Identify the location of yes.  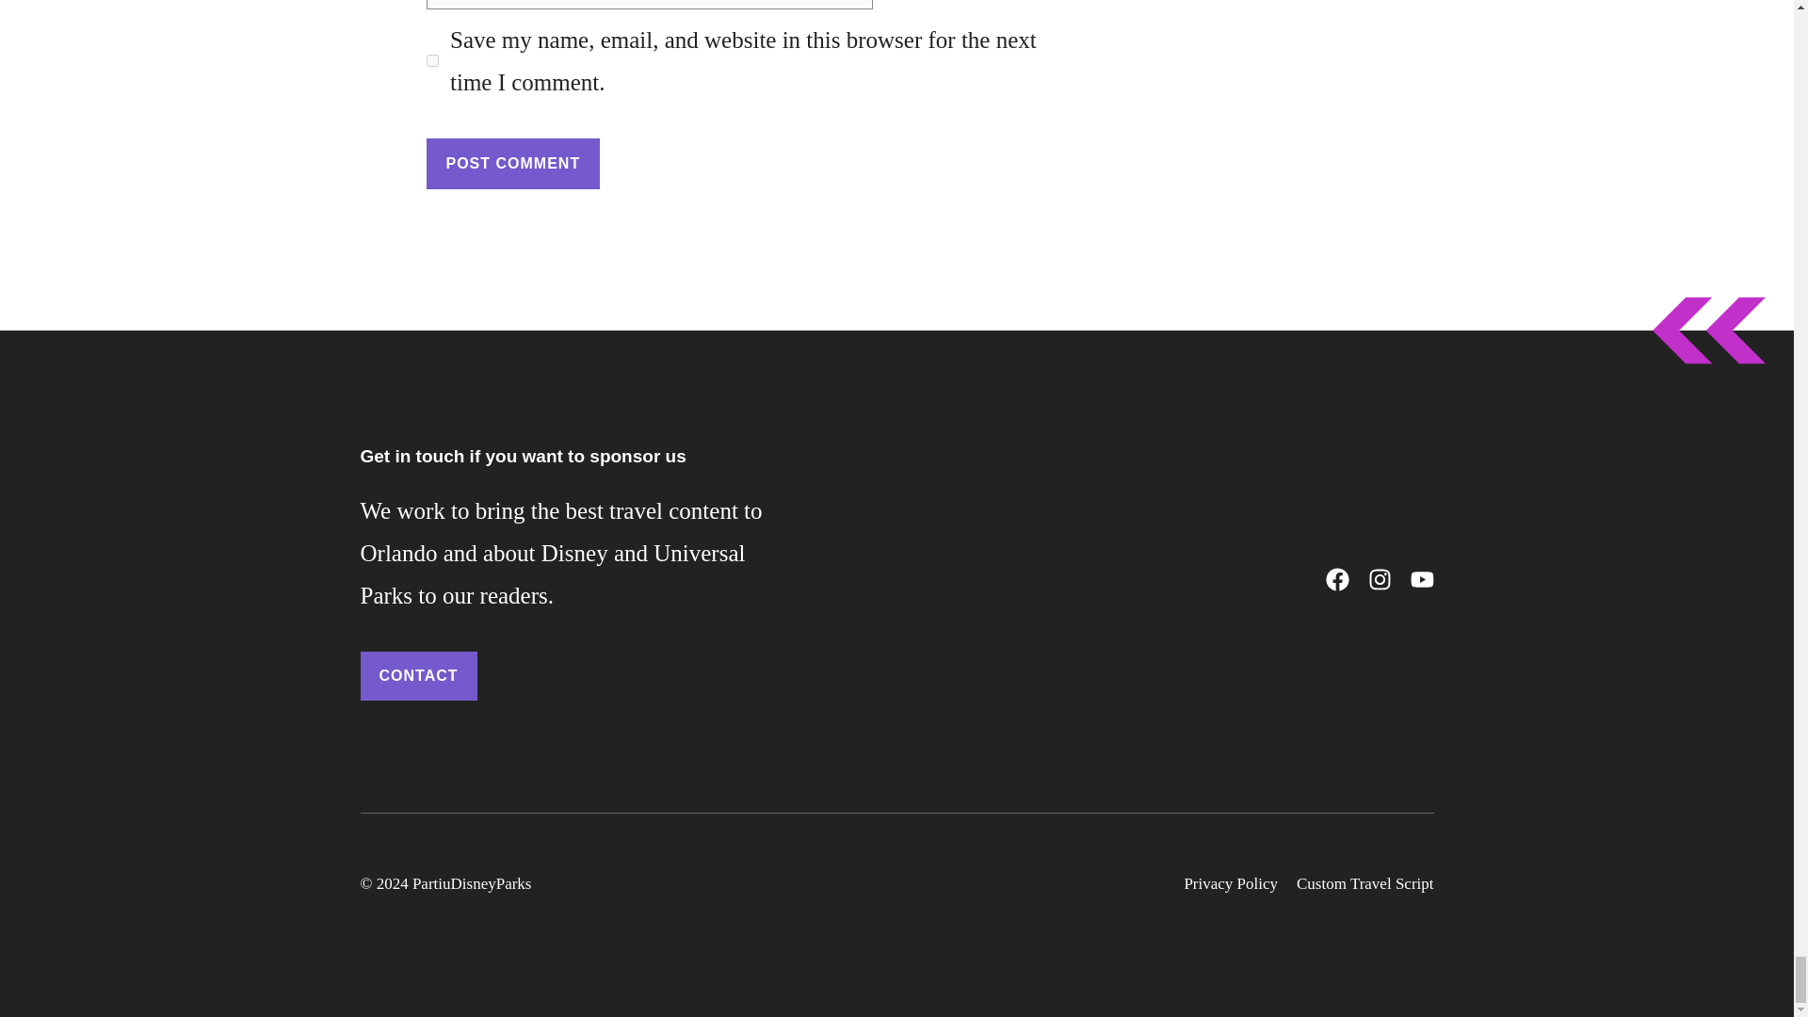
(431, 60).